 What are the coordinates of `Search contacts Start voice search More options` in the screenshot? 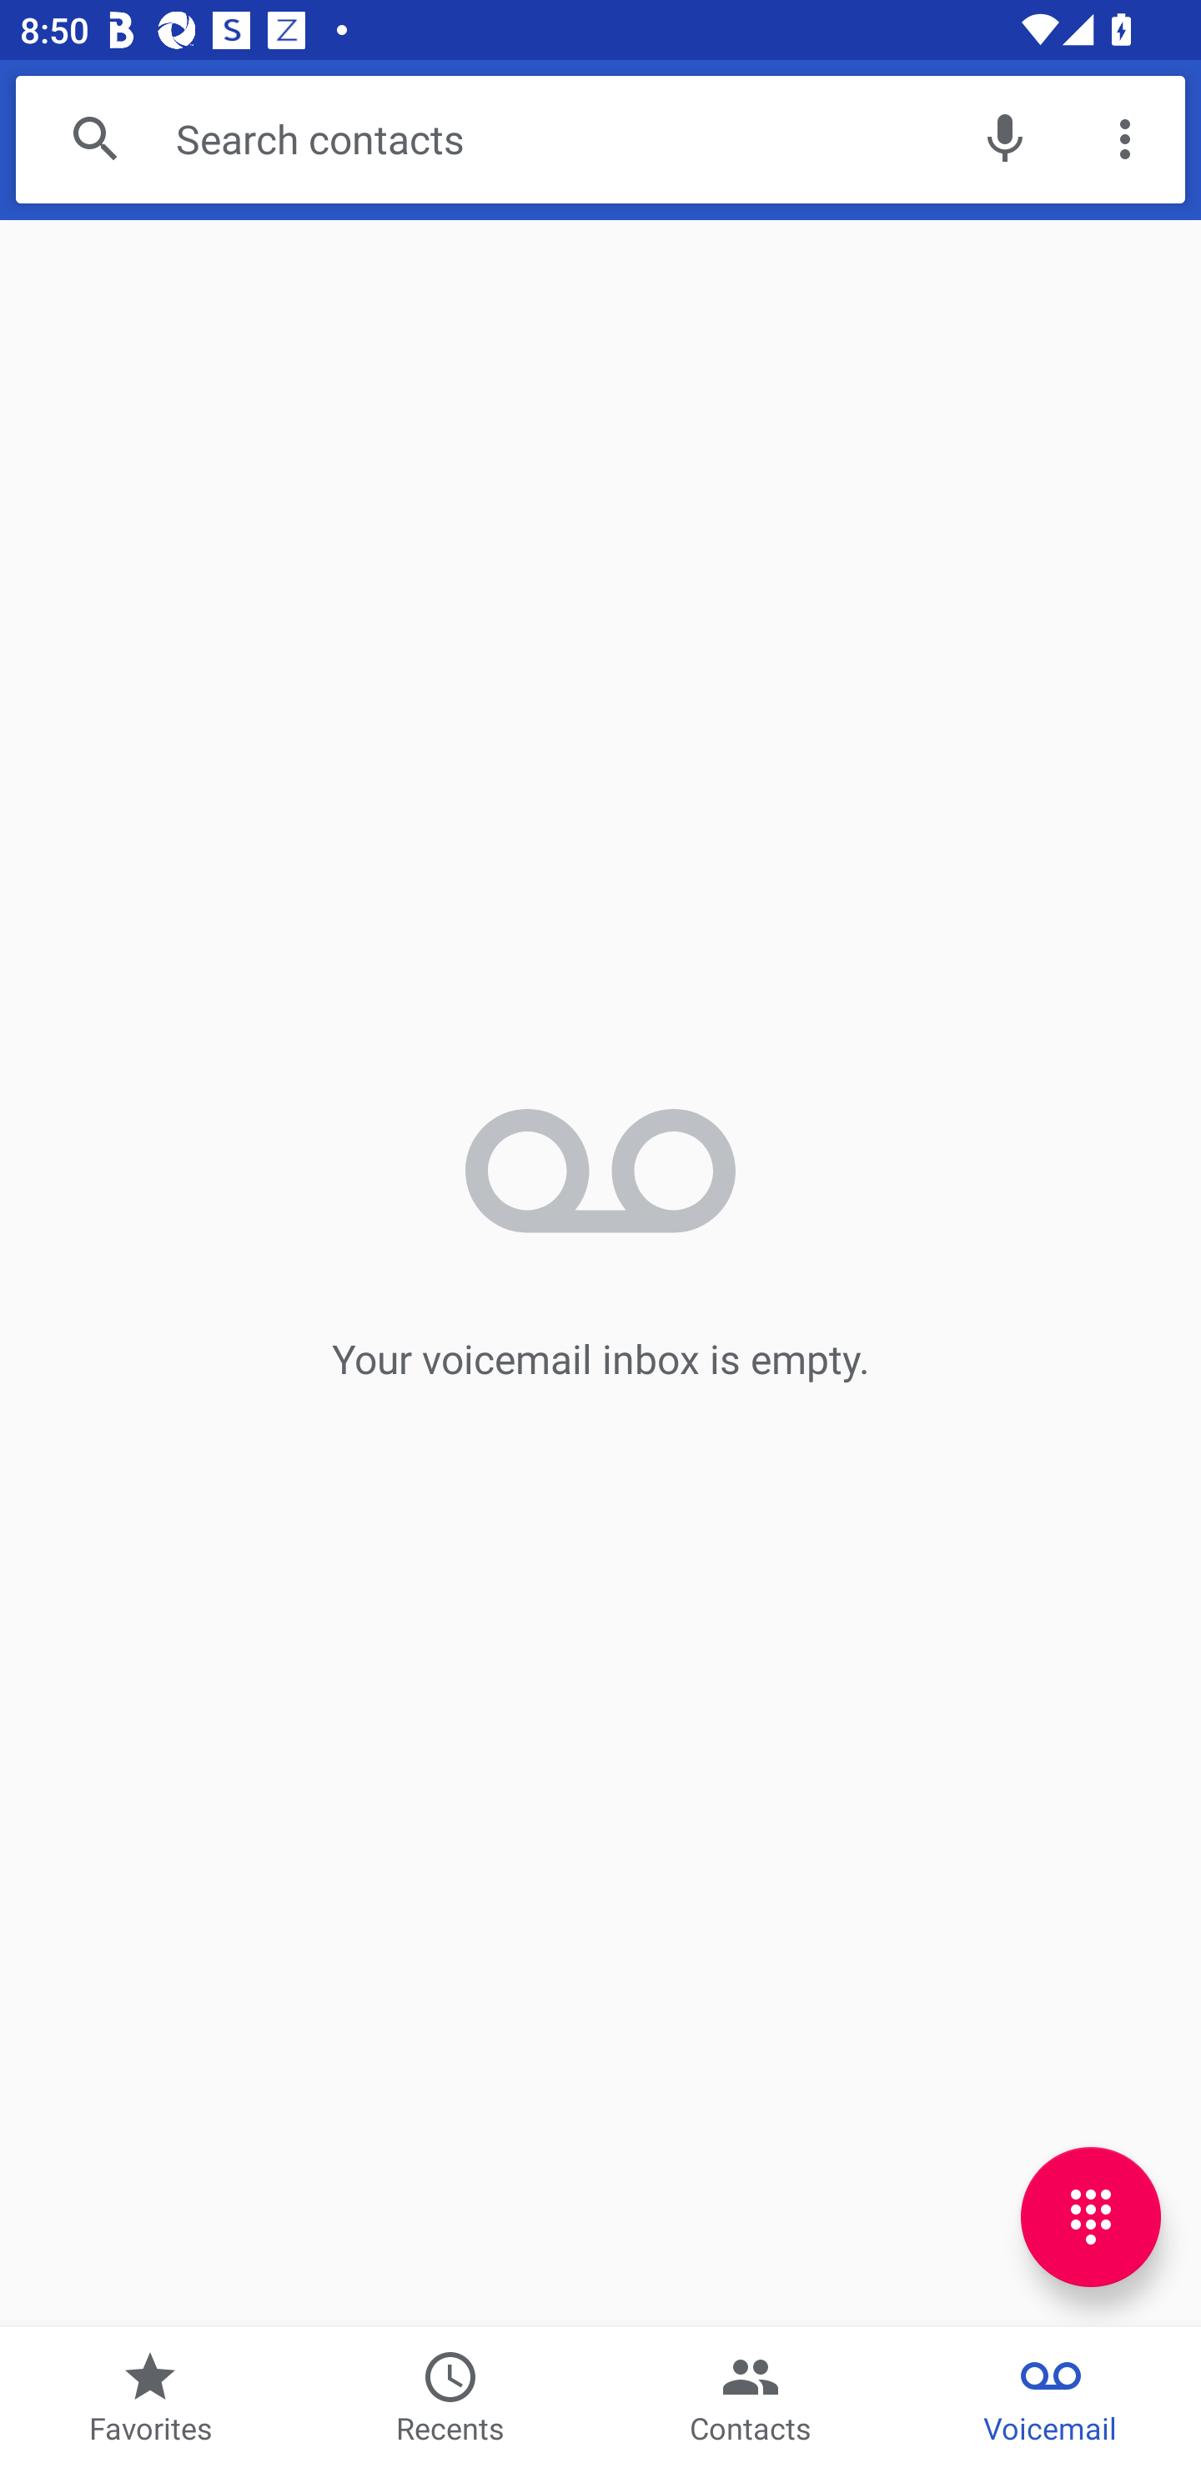 It's located at (600, 138).